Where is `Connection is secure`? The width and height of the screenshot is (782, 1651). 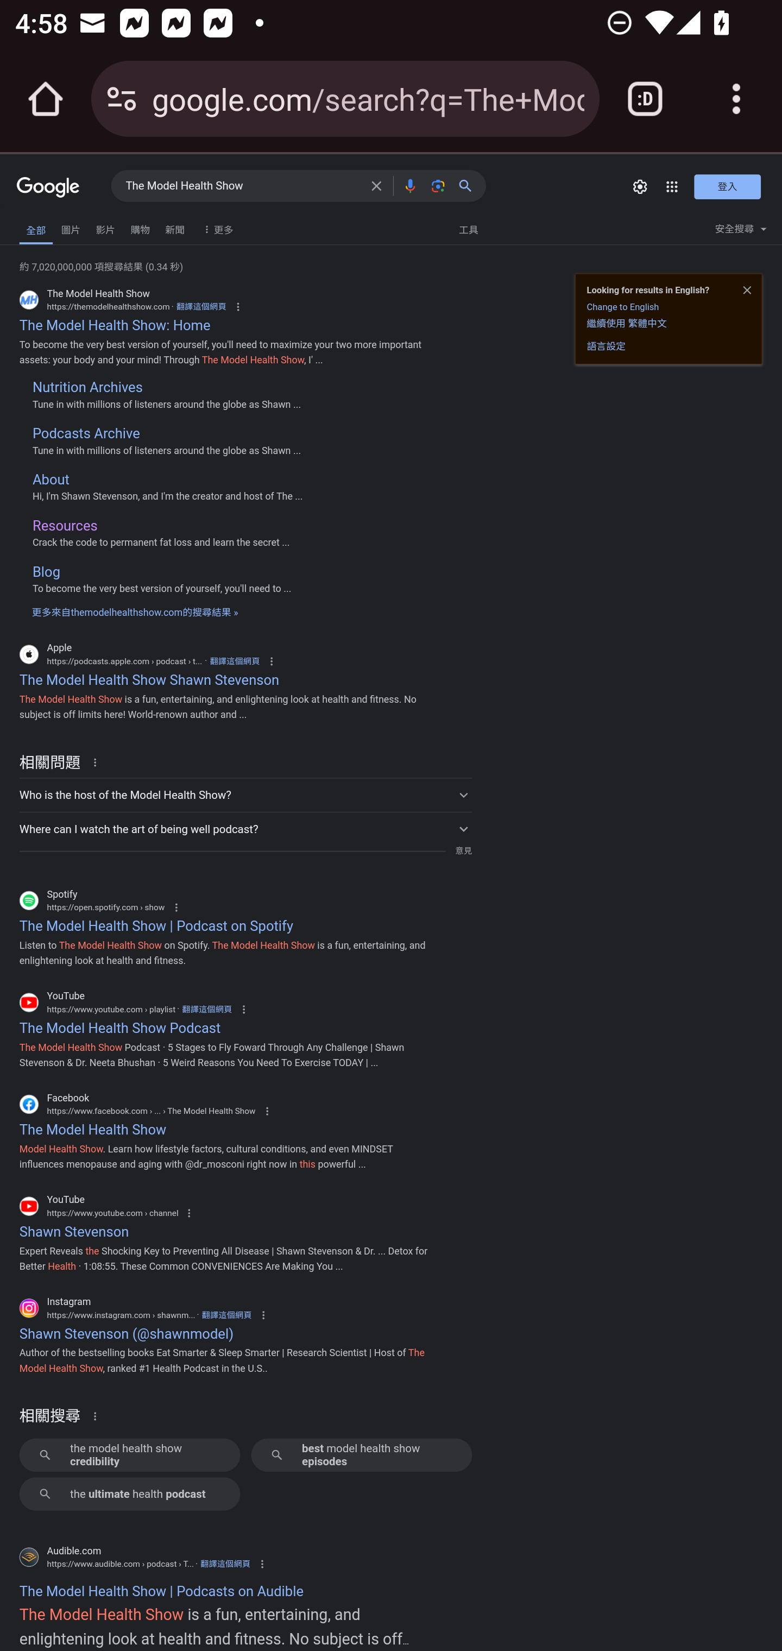 Connection is secure is located at coordinates (122, 99).